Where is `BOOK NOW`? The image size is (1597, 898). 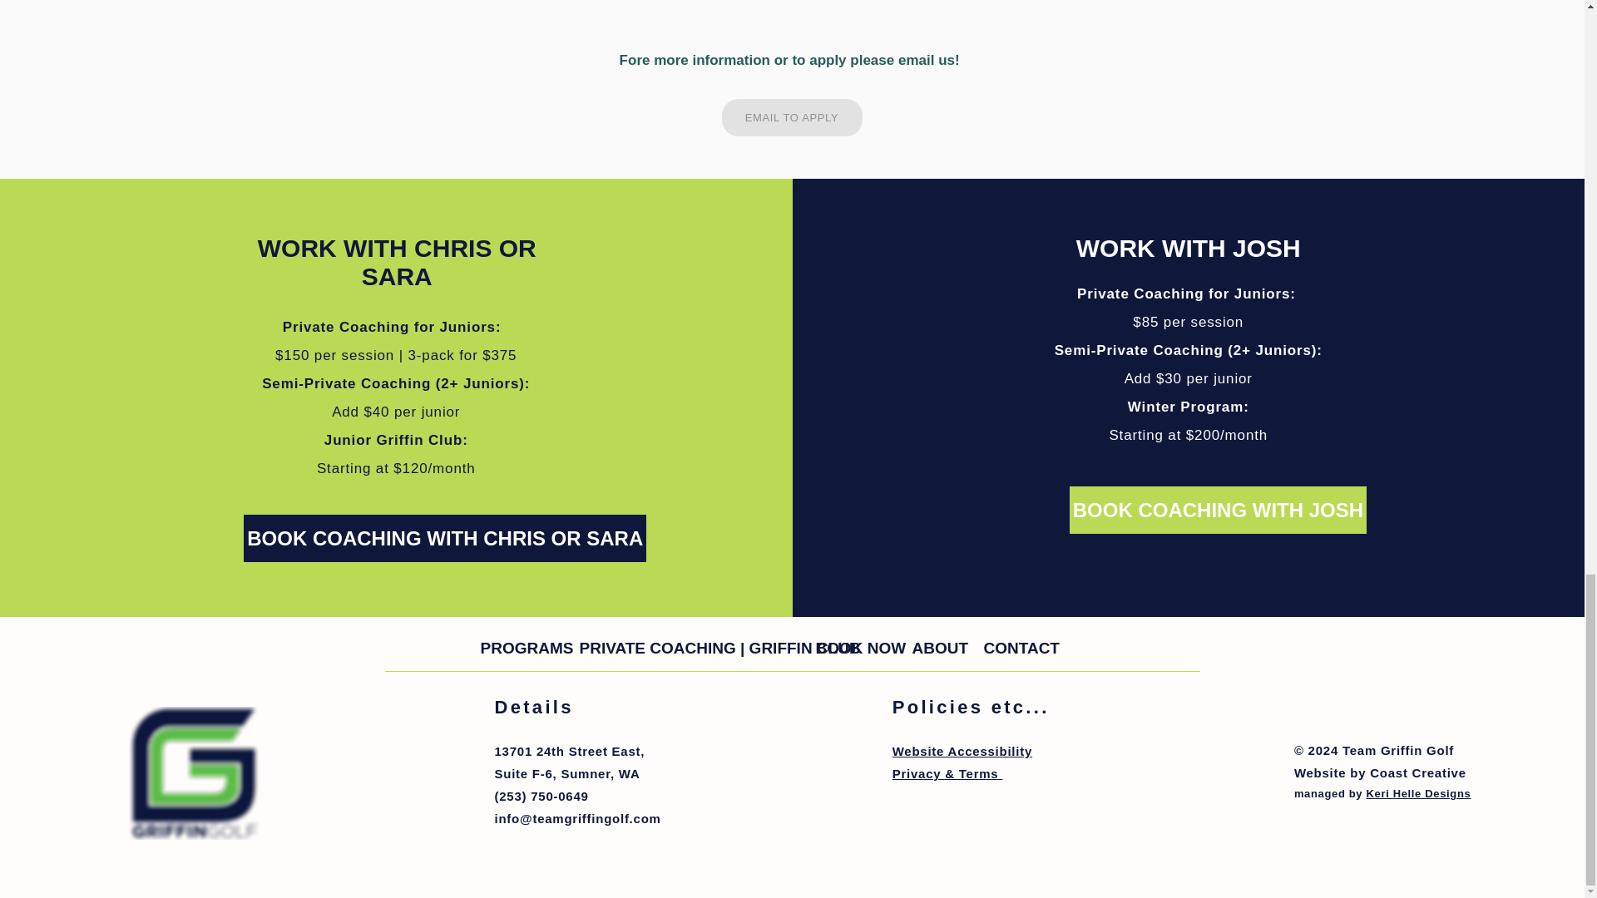
BOOK NOW is located at coordinates (1218, 510).